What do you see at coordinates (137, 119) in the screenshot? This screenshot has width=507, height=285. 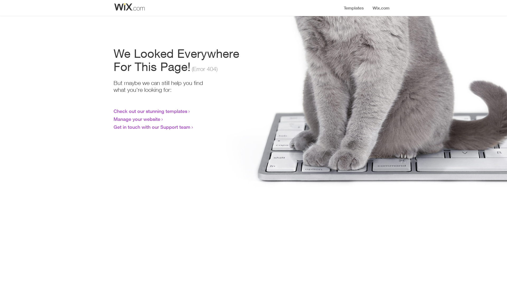 I see `Manage your website` at bounding box center [137, 119].